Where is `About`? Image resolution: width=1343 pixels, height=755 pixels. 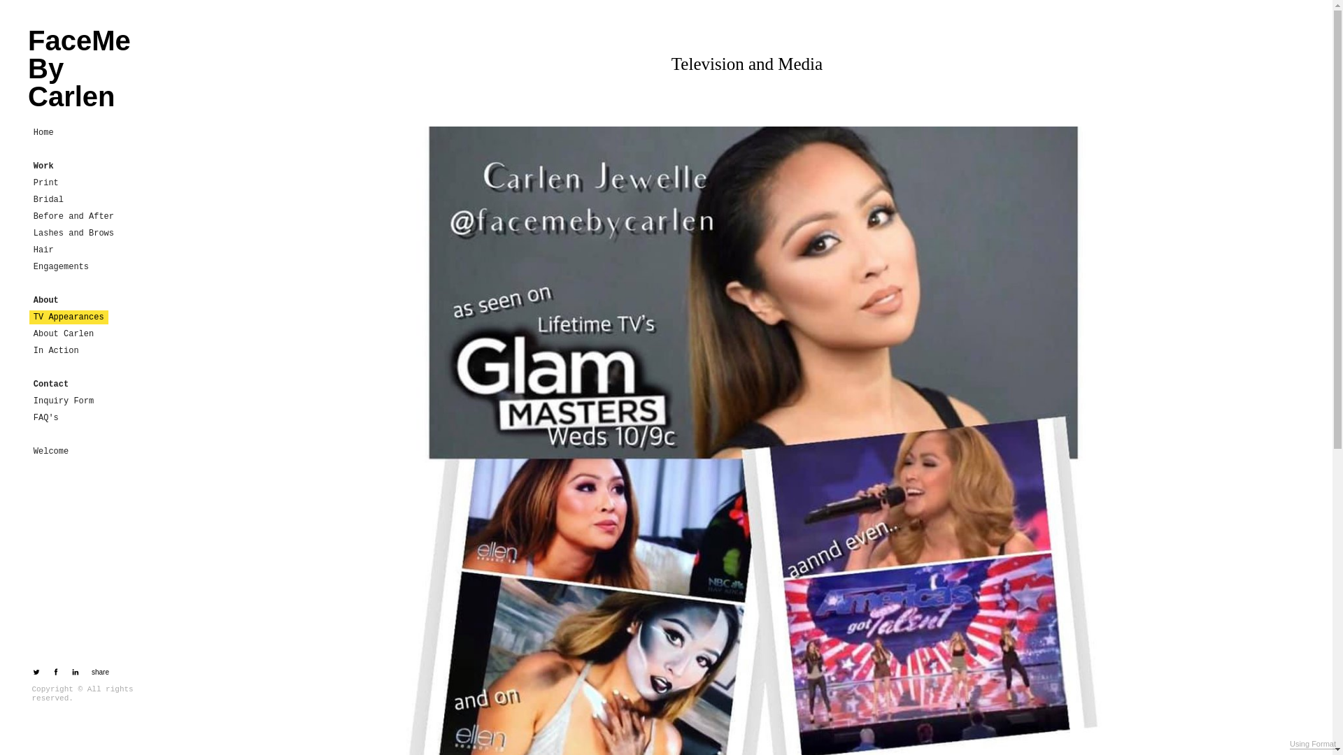 About is located at coordinates (45, 301).